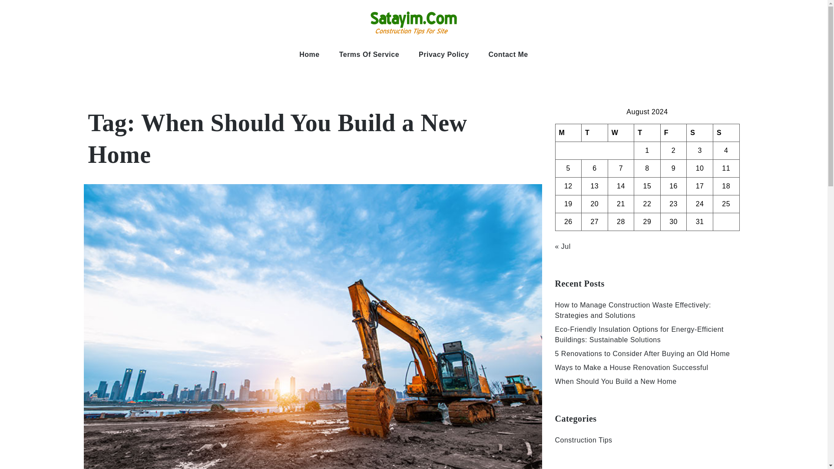 This screenshot has width=834, height=469. What do you see at coordinates (647, 133) in the screenshot?
I see `Thursday` at bounding box center [647, 133].